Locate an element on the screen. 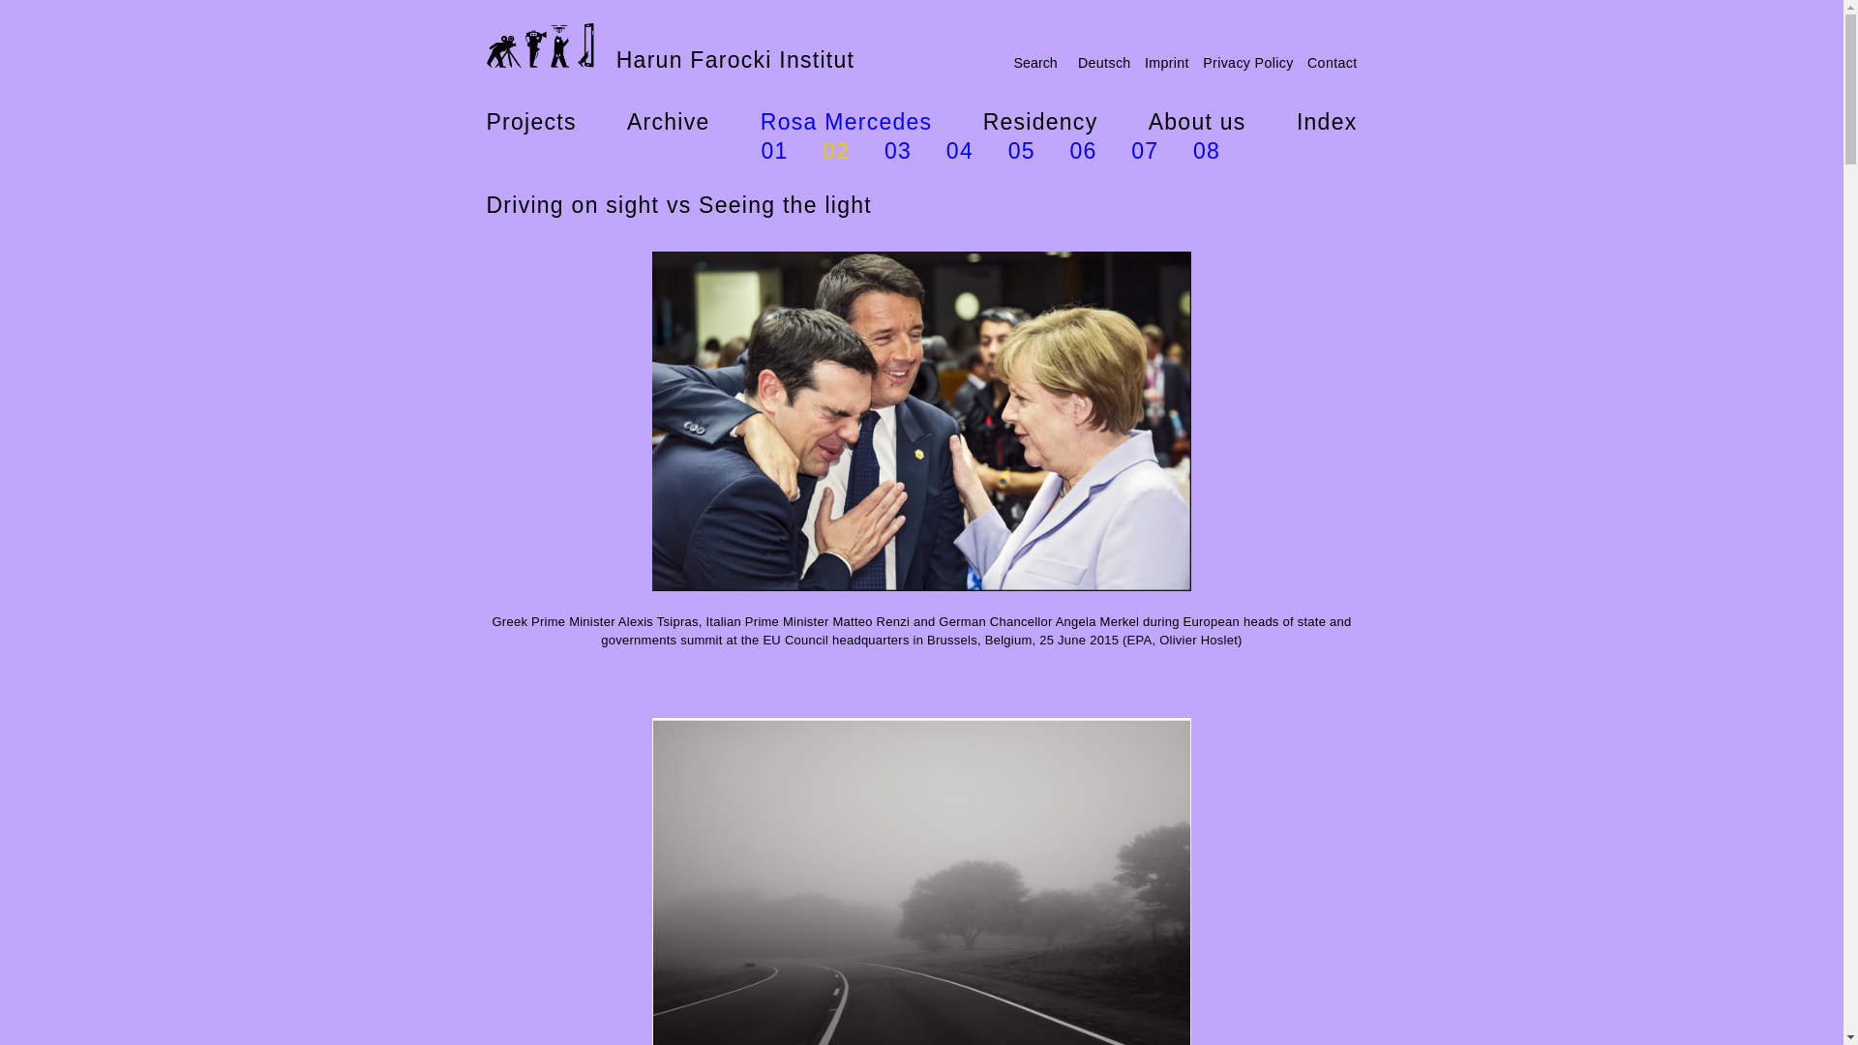 The image size is (1858, 1045). Archive is located at coordinates (668, 122).